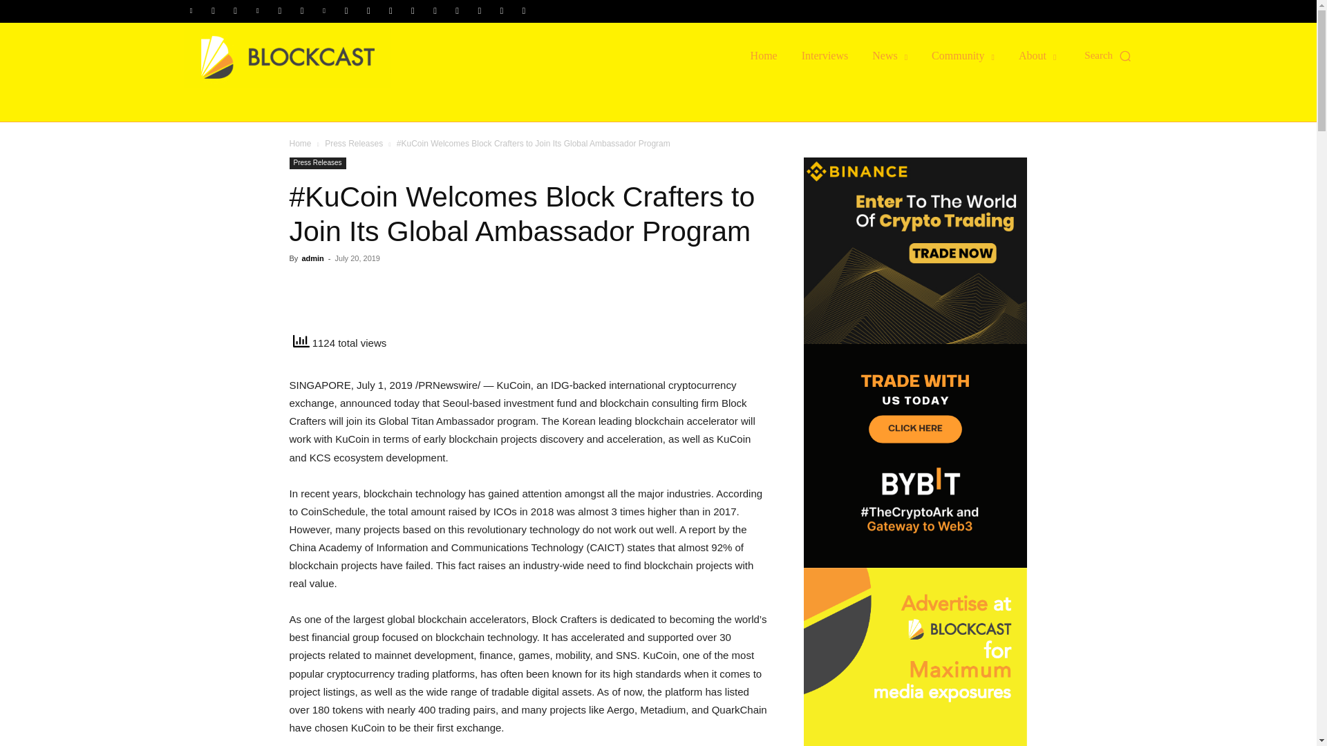 The width and height of the screenshot is (1327, 746). Describe the element at coordinates (435, 11) in the screenshot. I see `Twitter` at that location.